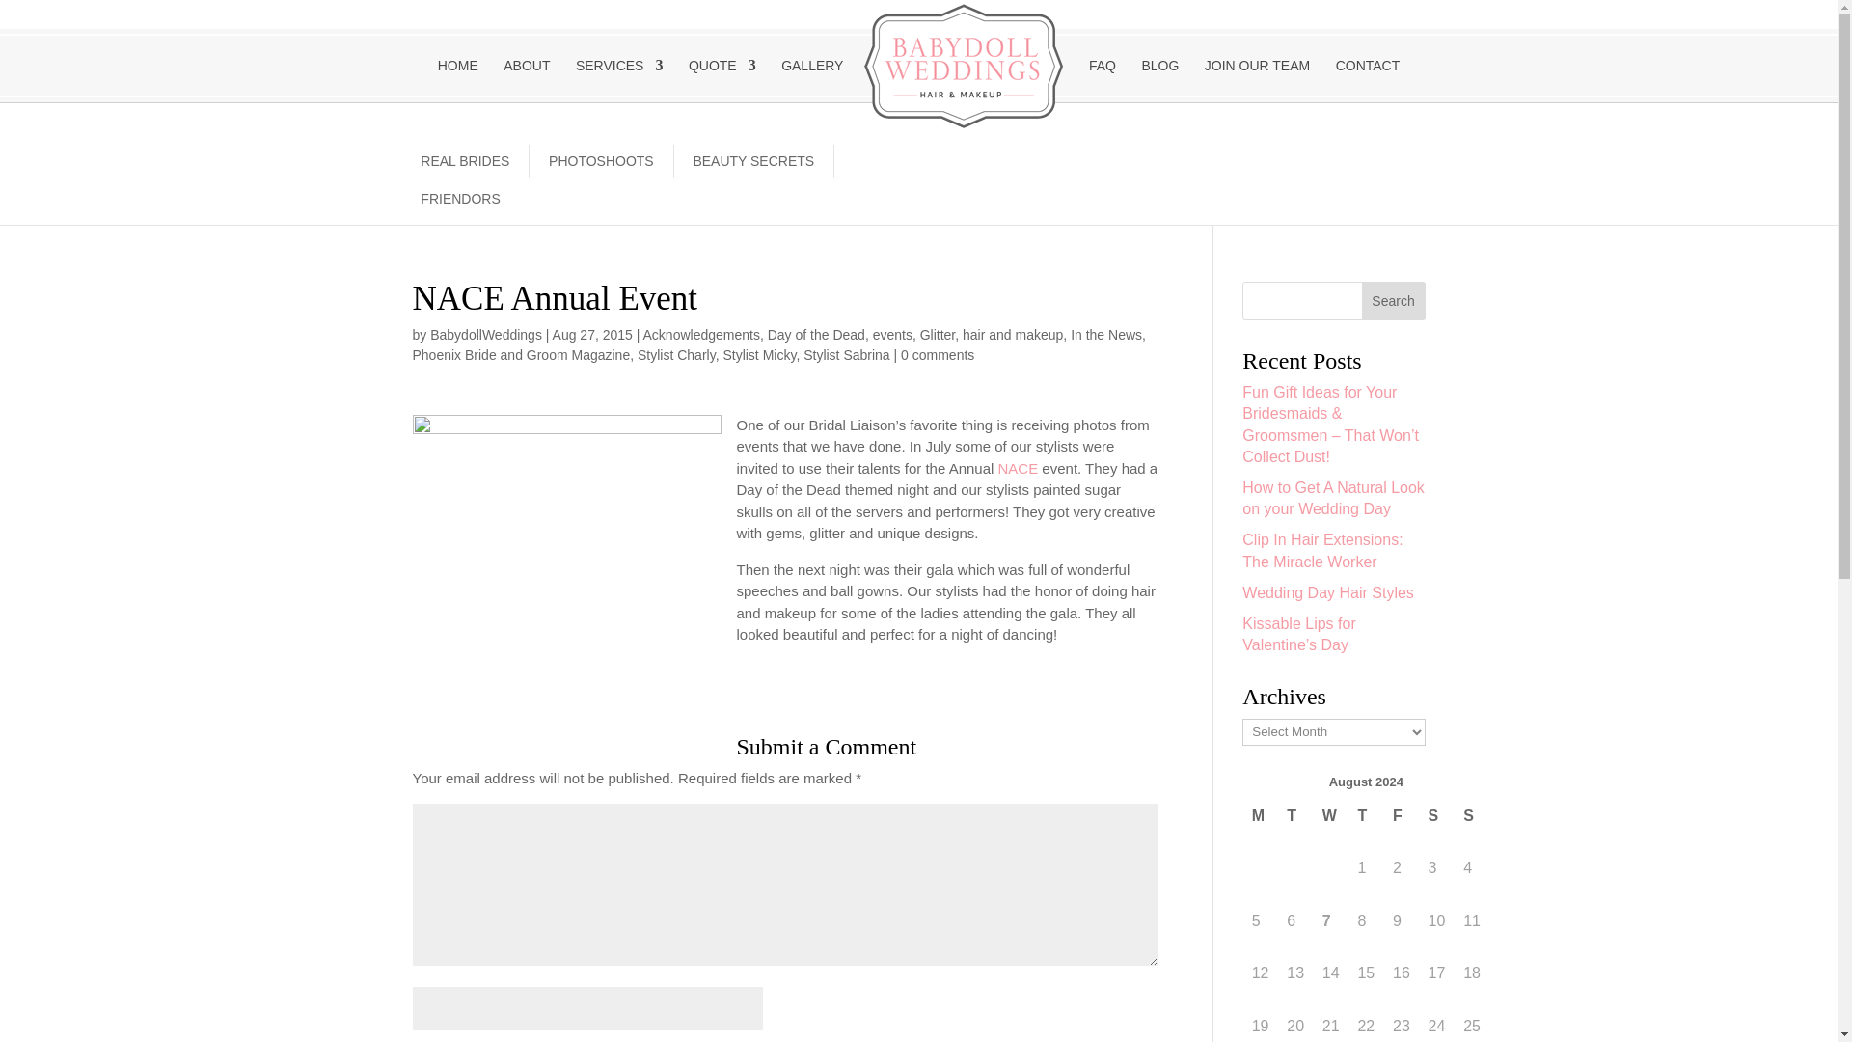  Describe the element at coordinates (892, 335) in the screenshot. I see `events` at that location.